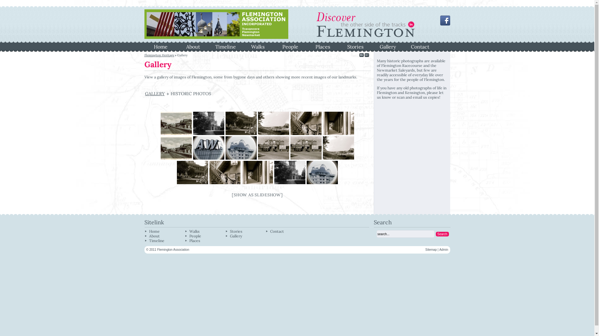 Image resolution: width=599 pixels, height=336 pixels. Describe the element at coordinates (323, 46) in the screenshot. I see `Places` at that location.